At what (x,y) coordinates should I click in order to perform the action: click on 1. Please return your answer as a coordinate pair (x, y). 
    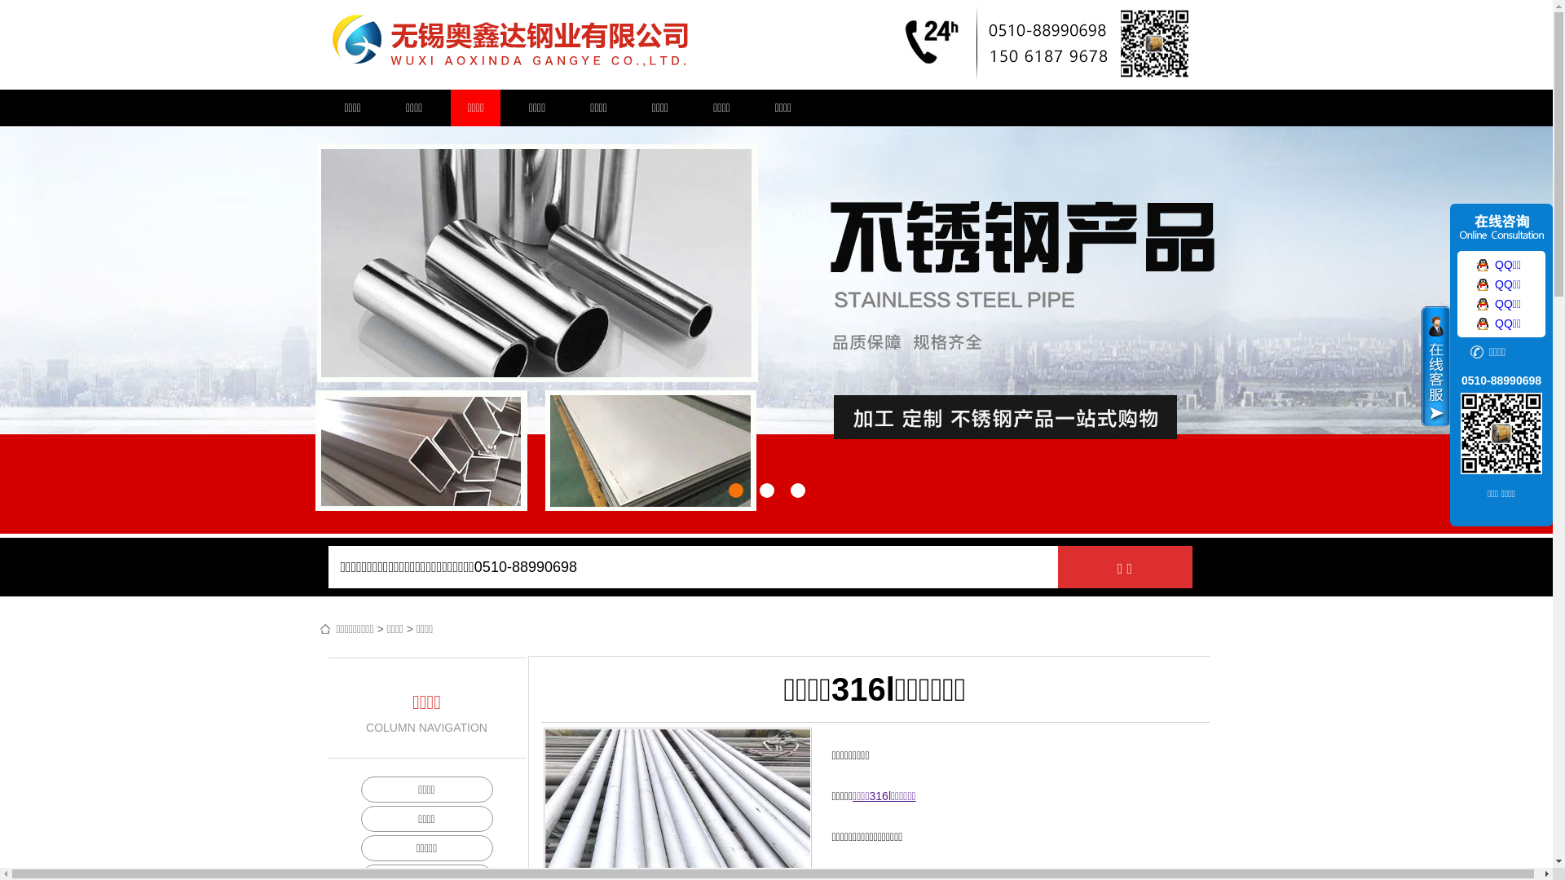
    Looking at the image, I should click on (736, 491).